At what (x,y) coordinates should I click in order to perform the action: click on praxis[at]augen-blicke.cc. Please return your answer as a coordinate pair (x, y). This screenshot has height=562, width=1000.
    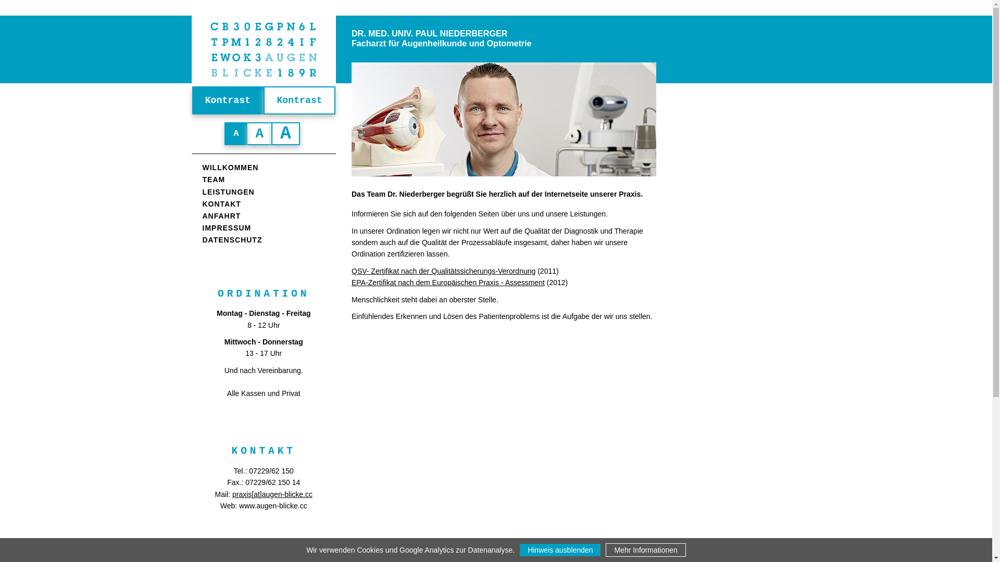
    Looking at the image, I should click on (272, 494).